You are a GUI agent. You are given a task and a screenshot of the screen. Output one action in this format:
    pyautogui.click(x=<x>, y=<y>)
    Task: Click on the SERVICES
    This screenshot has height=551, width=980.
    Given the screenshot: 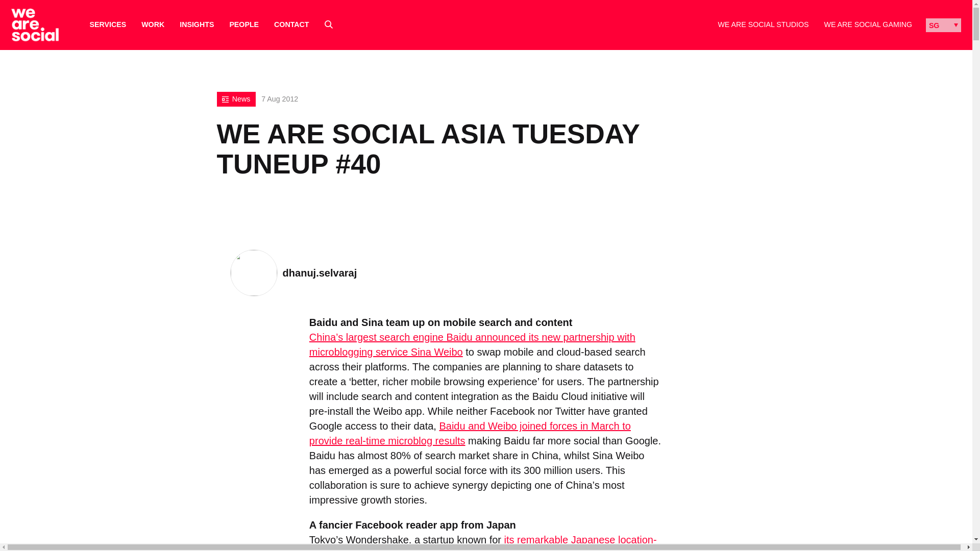 What is the action you would take?
    pyautogui.click(x=108, y=24)
    